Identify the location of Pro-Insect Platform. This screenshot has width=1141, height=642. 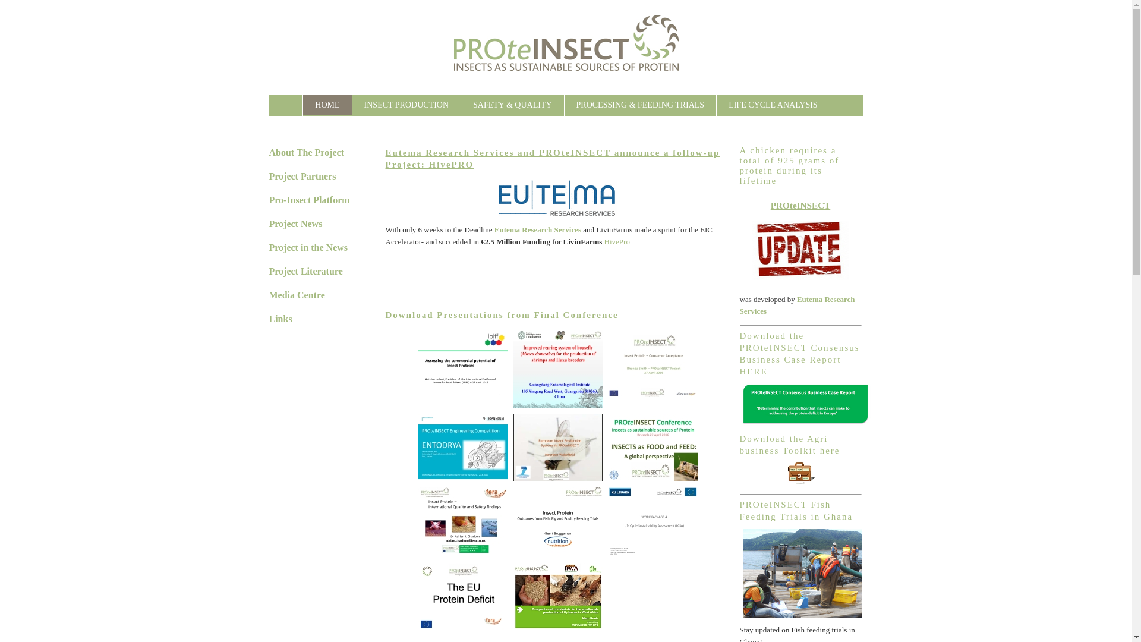
(308, 200).